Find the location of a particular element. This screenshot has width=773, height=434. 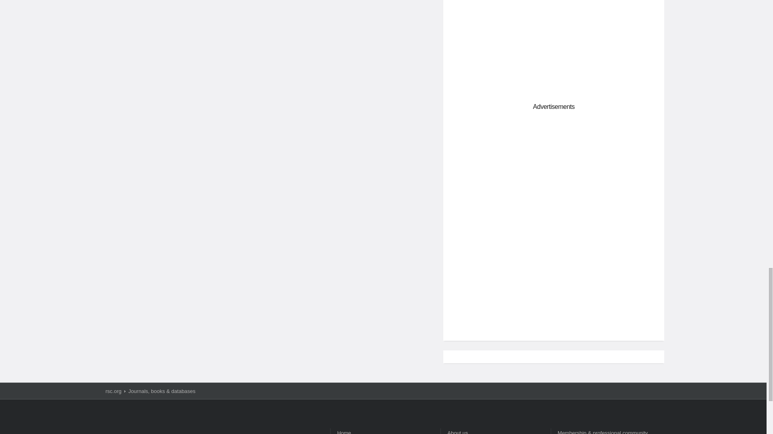

3rd party ad content is located at coordinates (554, 170).